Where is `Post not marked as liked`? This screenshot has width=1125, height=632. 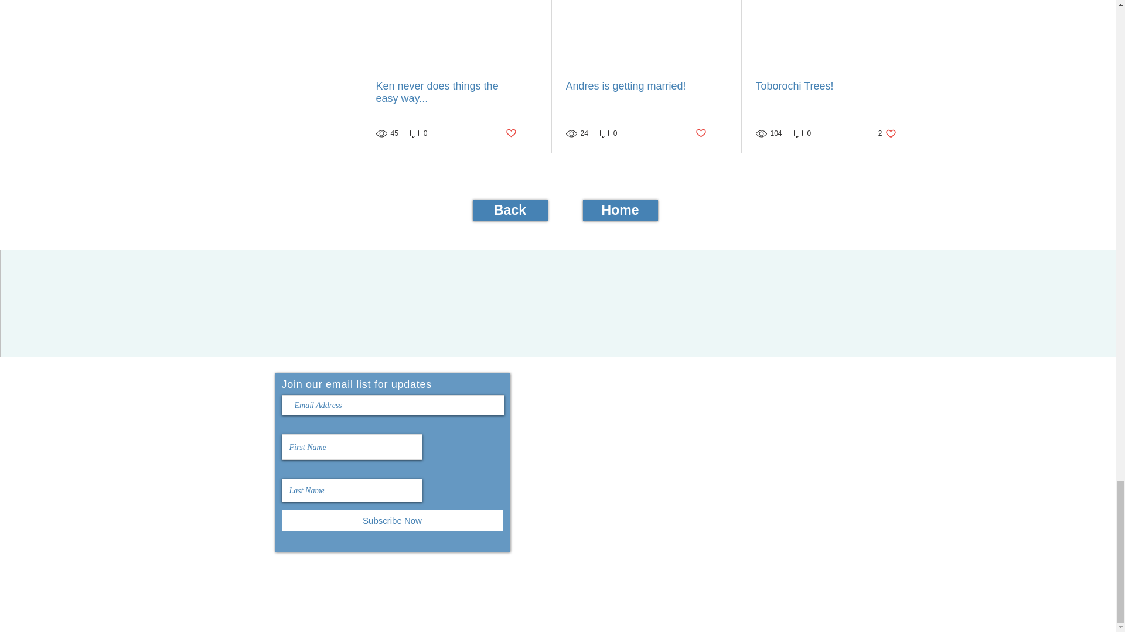 Post not marked as liked is located at coordinates (701, 133).